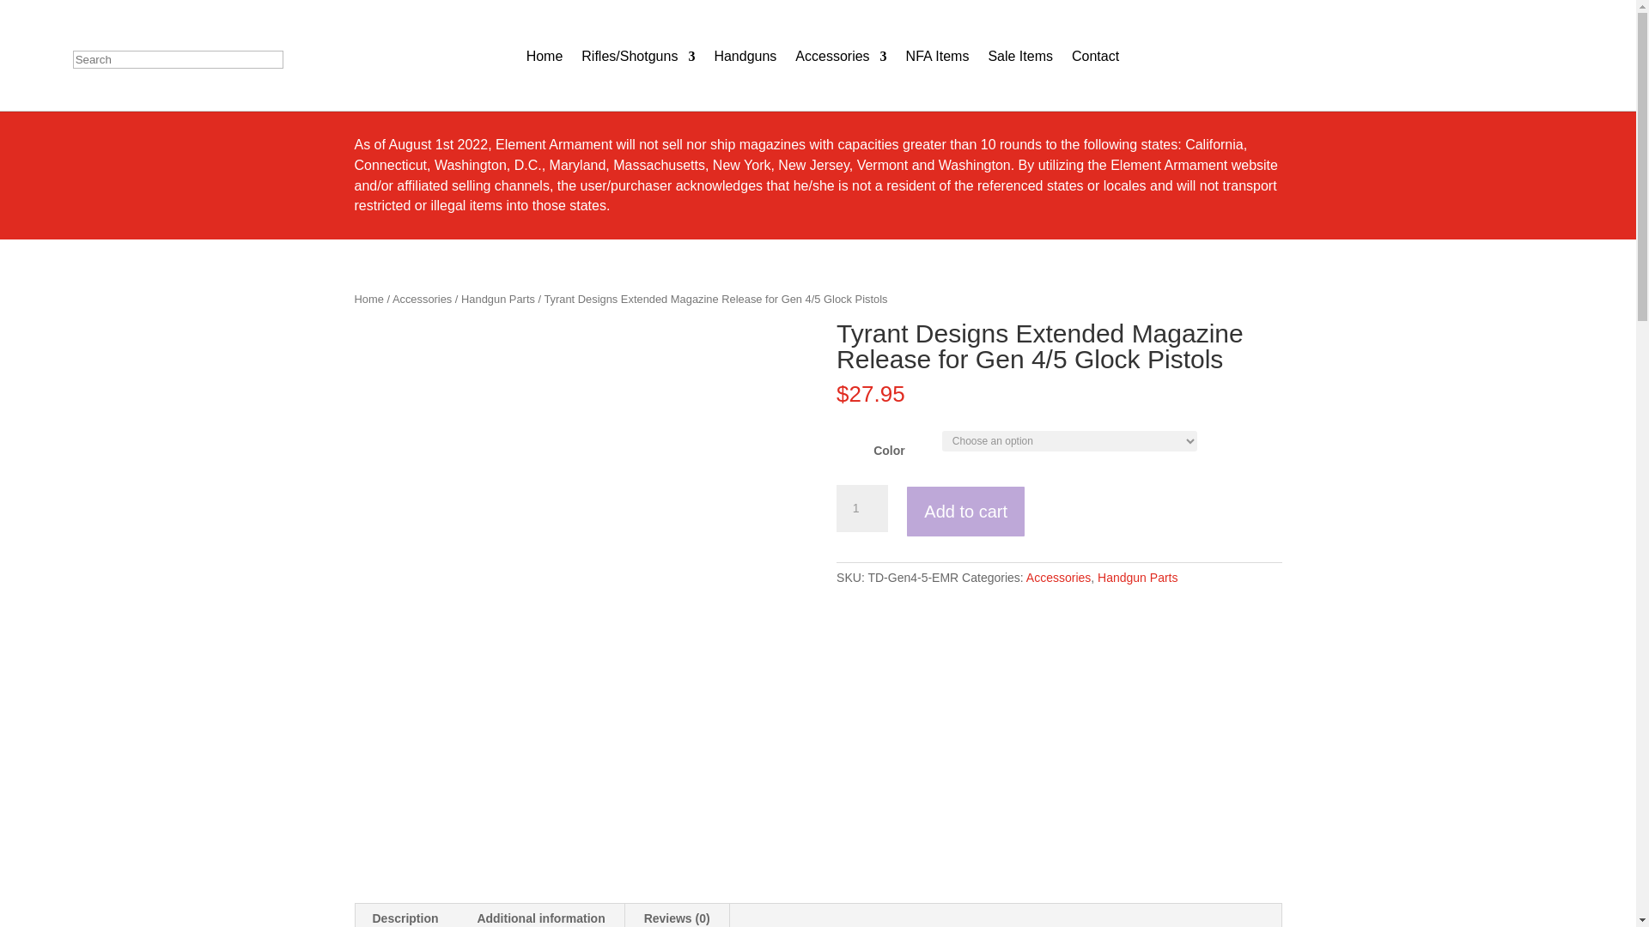 This screenshot has width=1649, height=927. I want to click on Accessories, so click(422, 299).